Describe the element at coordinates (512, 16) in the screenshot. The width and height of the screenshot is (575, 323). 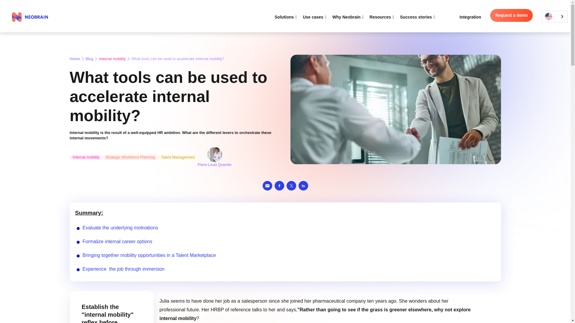
I see `Request a demo` at that location.